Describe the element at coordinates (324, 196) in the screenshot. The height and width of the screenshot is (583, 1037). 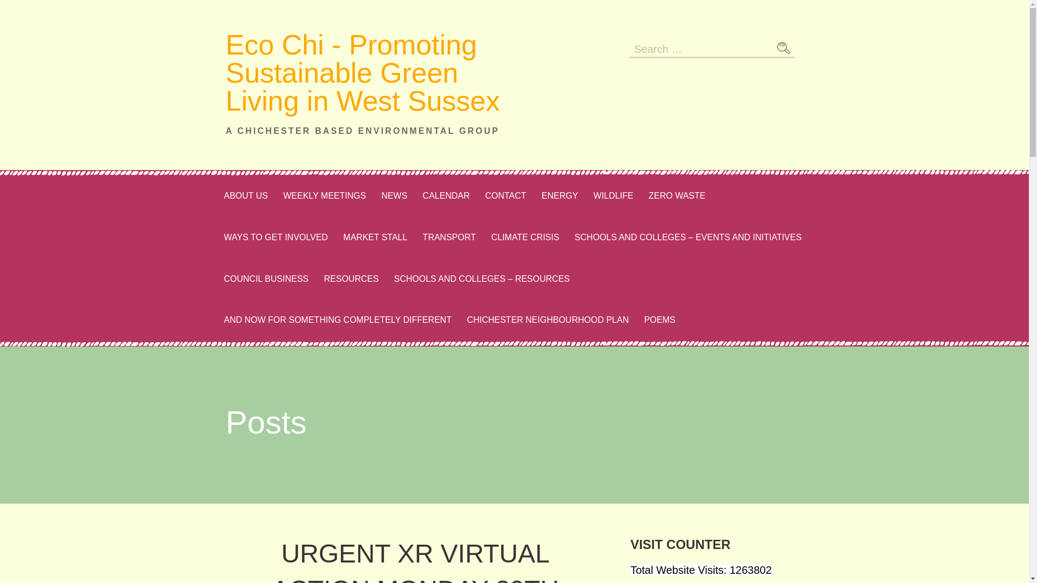
I see `WEEKLY MEETINGS` at that location.